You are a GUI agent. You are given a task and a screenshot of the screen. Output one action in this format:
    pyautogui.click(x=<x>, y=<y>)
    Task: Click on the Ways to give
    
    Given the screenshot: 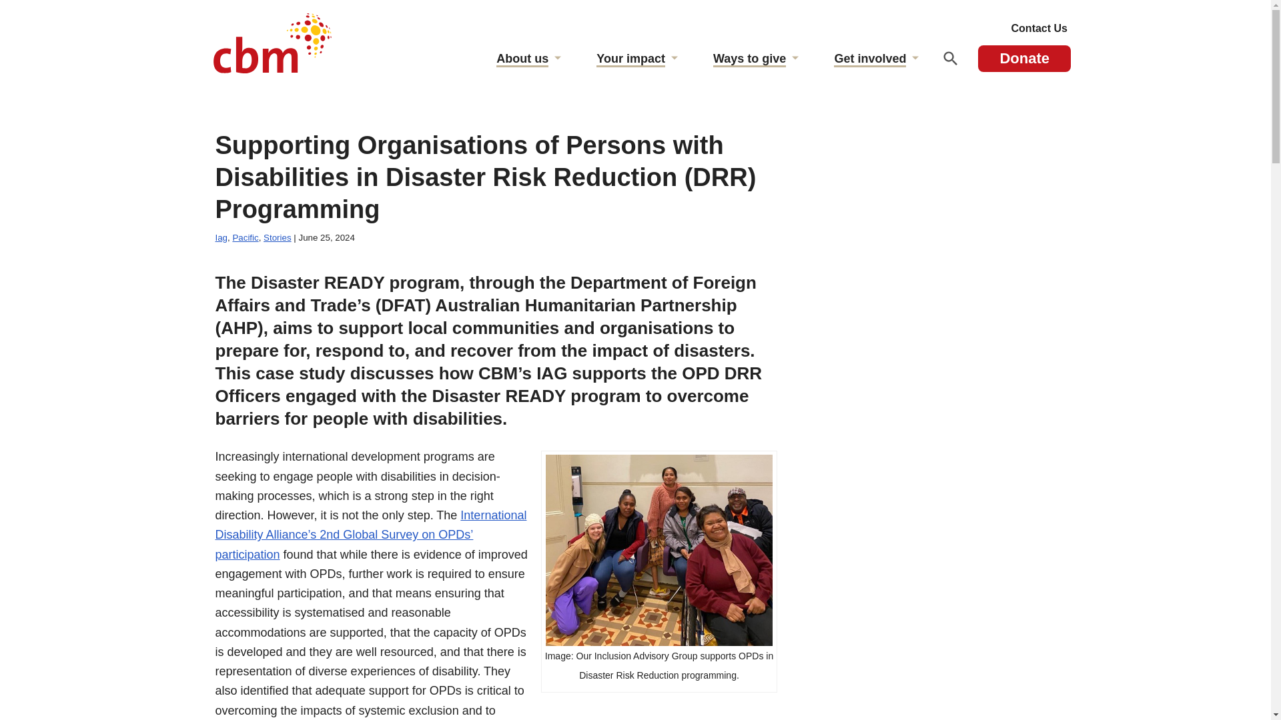 What is the action you would take?
    pyautogui.click(x=749, y=60)
    